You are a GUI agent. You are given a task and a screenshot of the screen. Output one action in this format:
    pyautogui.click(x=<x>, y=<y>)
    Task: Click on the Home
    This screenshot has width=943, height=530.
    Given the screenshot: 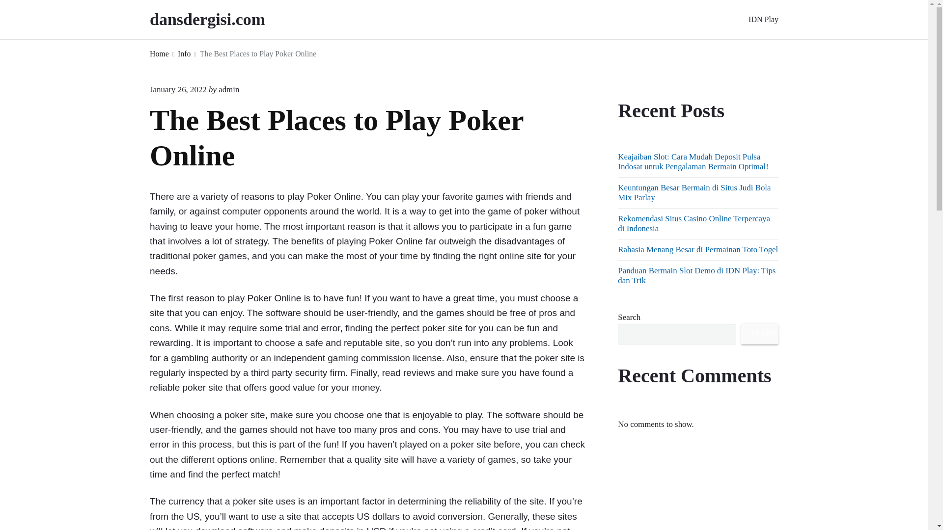 What is the action you would take?
    pyautogui.click(x=159, y=54)
    